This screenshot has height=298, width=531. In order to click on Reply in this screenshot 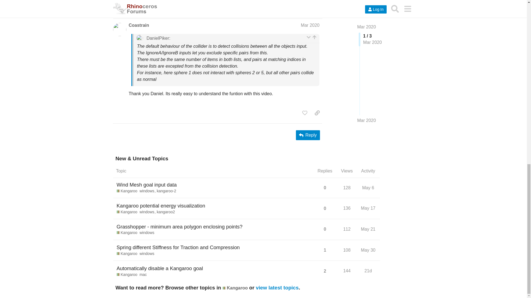, I will do `click(308, 135)`.